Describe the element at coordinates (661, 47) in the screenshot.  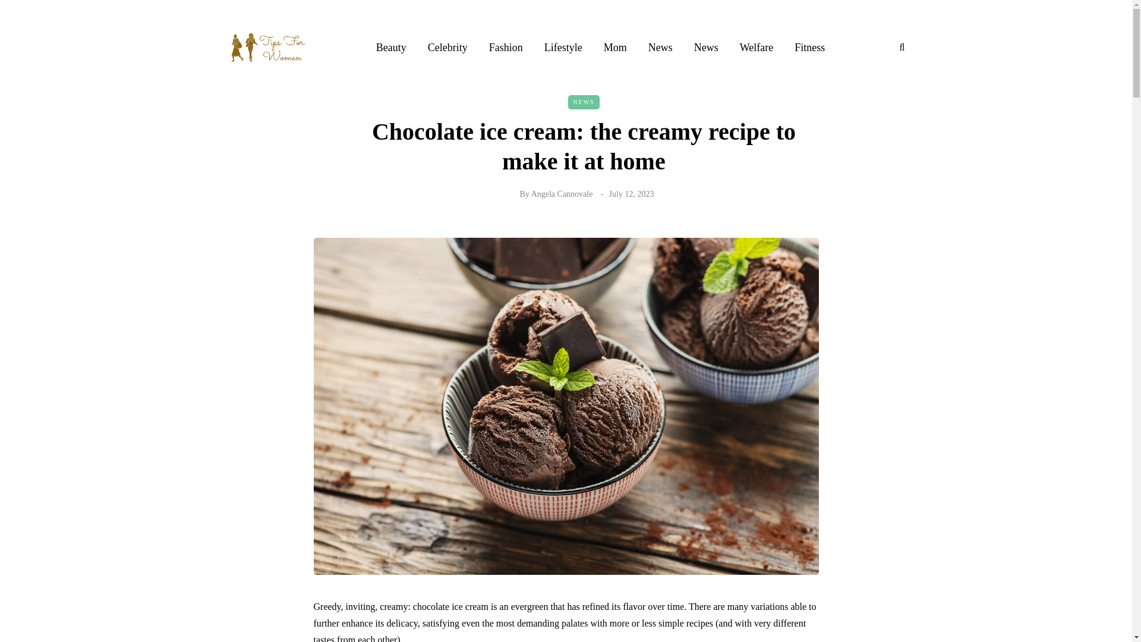
I see `News` at that location.